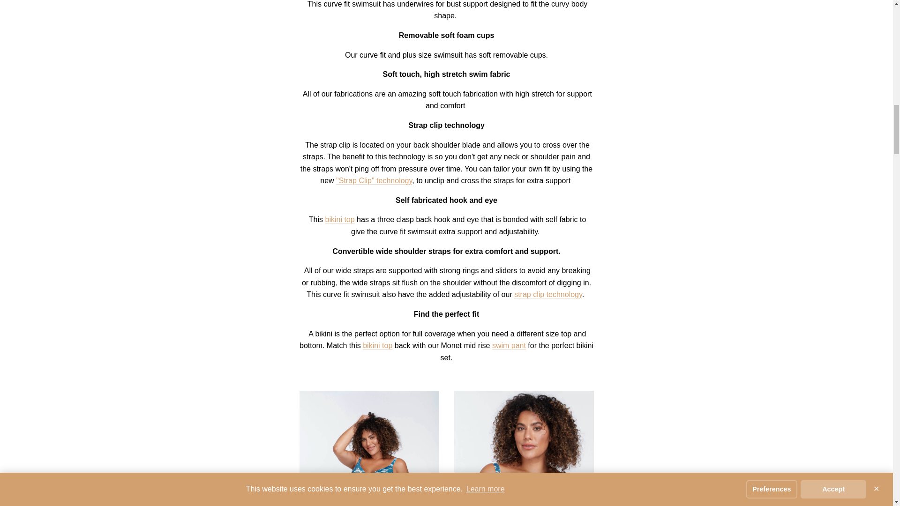 The width and height of the screenshot is (900, 506). Describe the element at coordinates (377, 346) in the screenshot. I see `Artesands Curve Plus Size Bikini Top` at that location.